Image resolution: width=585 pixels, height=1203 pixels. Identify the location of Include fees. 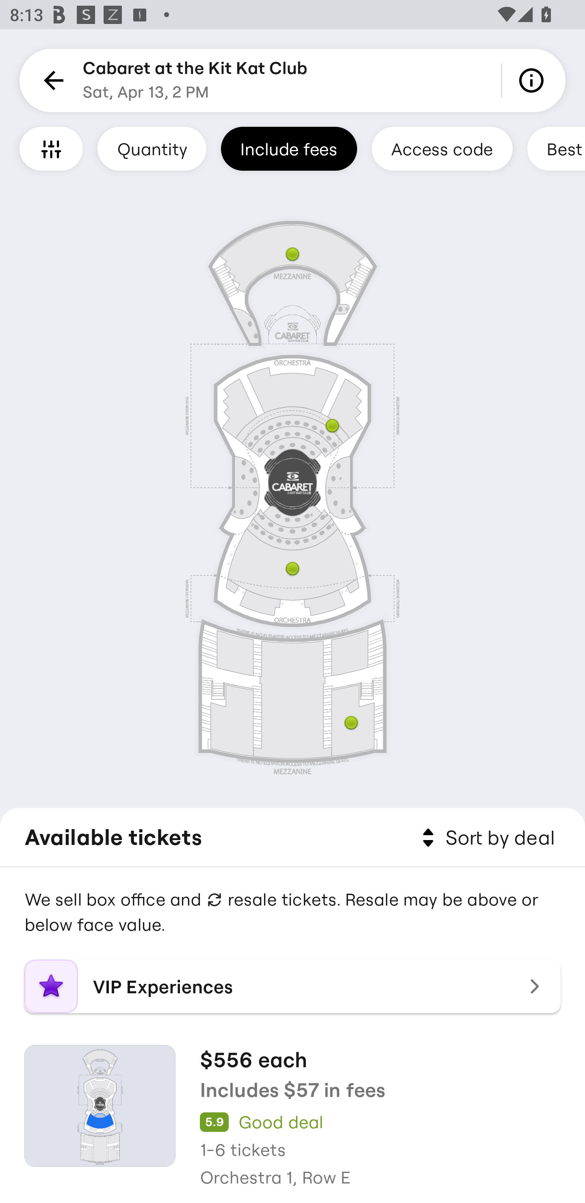
(289, 148).